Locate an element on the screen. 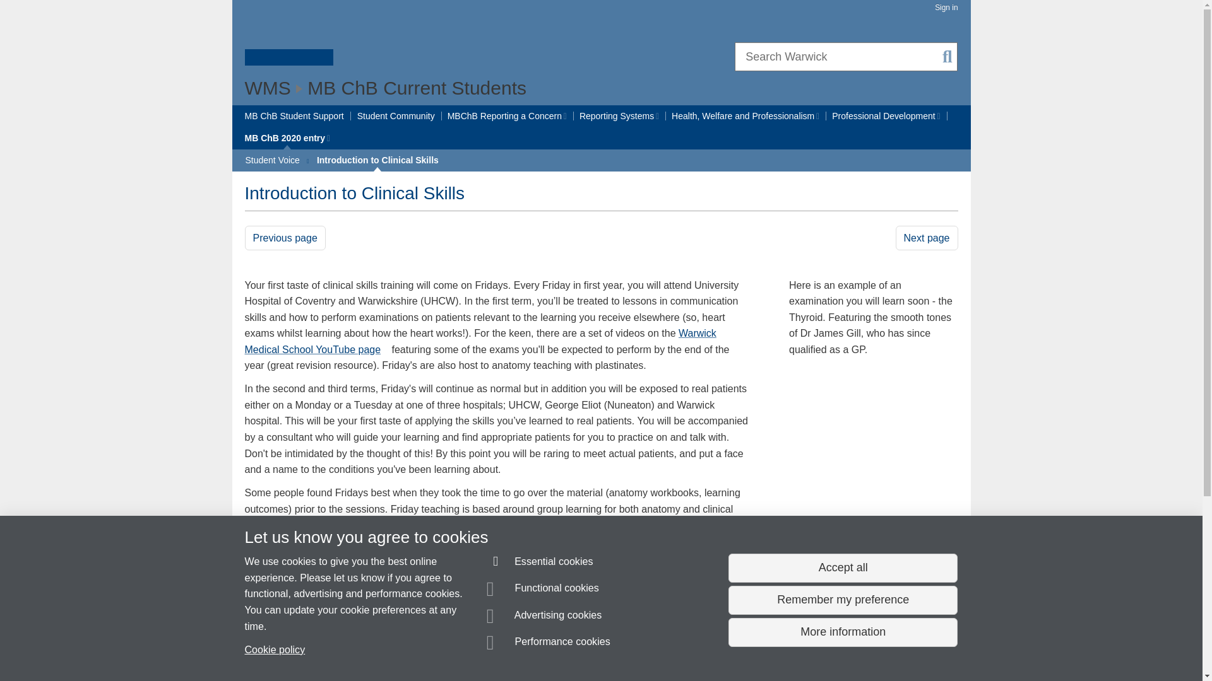  MB ChB Current Students is located at coordinates (417, 88).